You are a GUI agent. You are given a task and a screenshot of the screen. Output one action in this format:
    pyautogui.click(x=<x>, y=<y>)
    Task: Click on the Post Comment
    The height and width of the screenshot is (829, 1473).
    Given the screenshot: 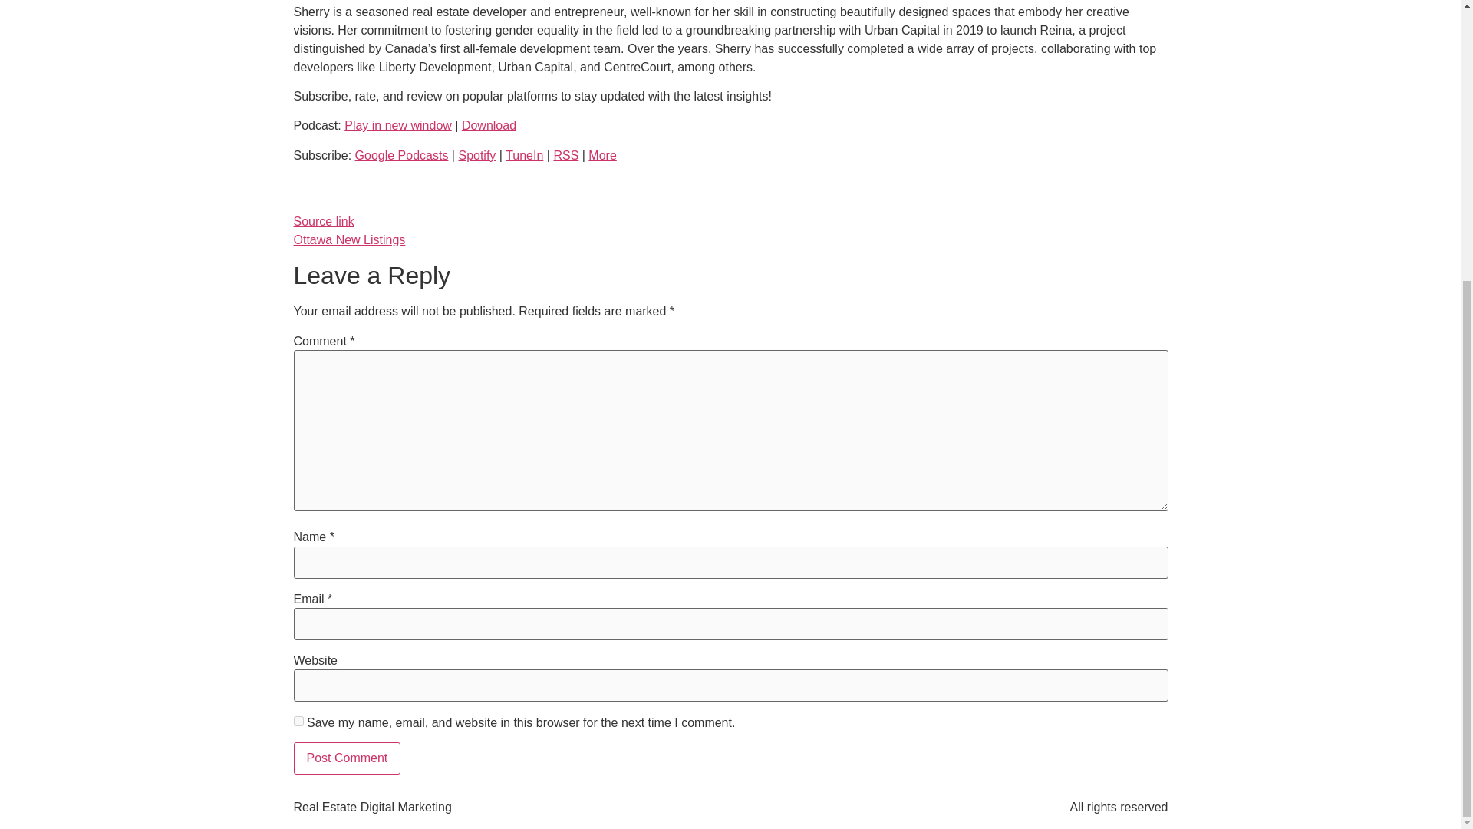 What is the action you would take?
    pyautogui.click(x=347, y=758)
    